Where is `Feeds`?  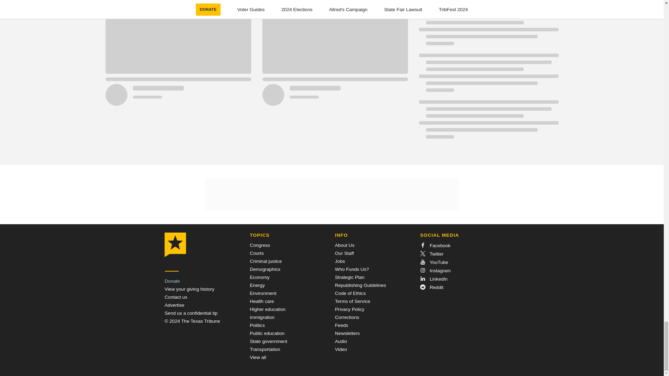
Feeds is located at coordinates (341, 325).